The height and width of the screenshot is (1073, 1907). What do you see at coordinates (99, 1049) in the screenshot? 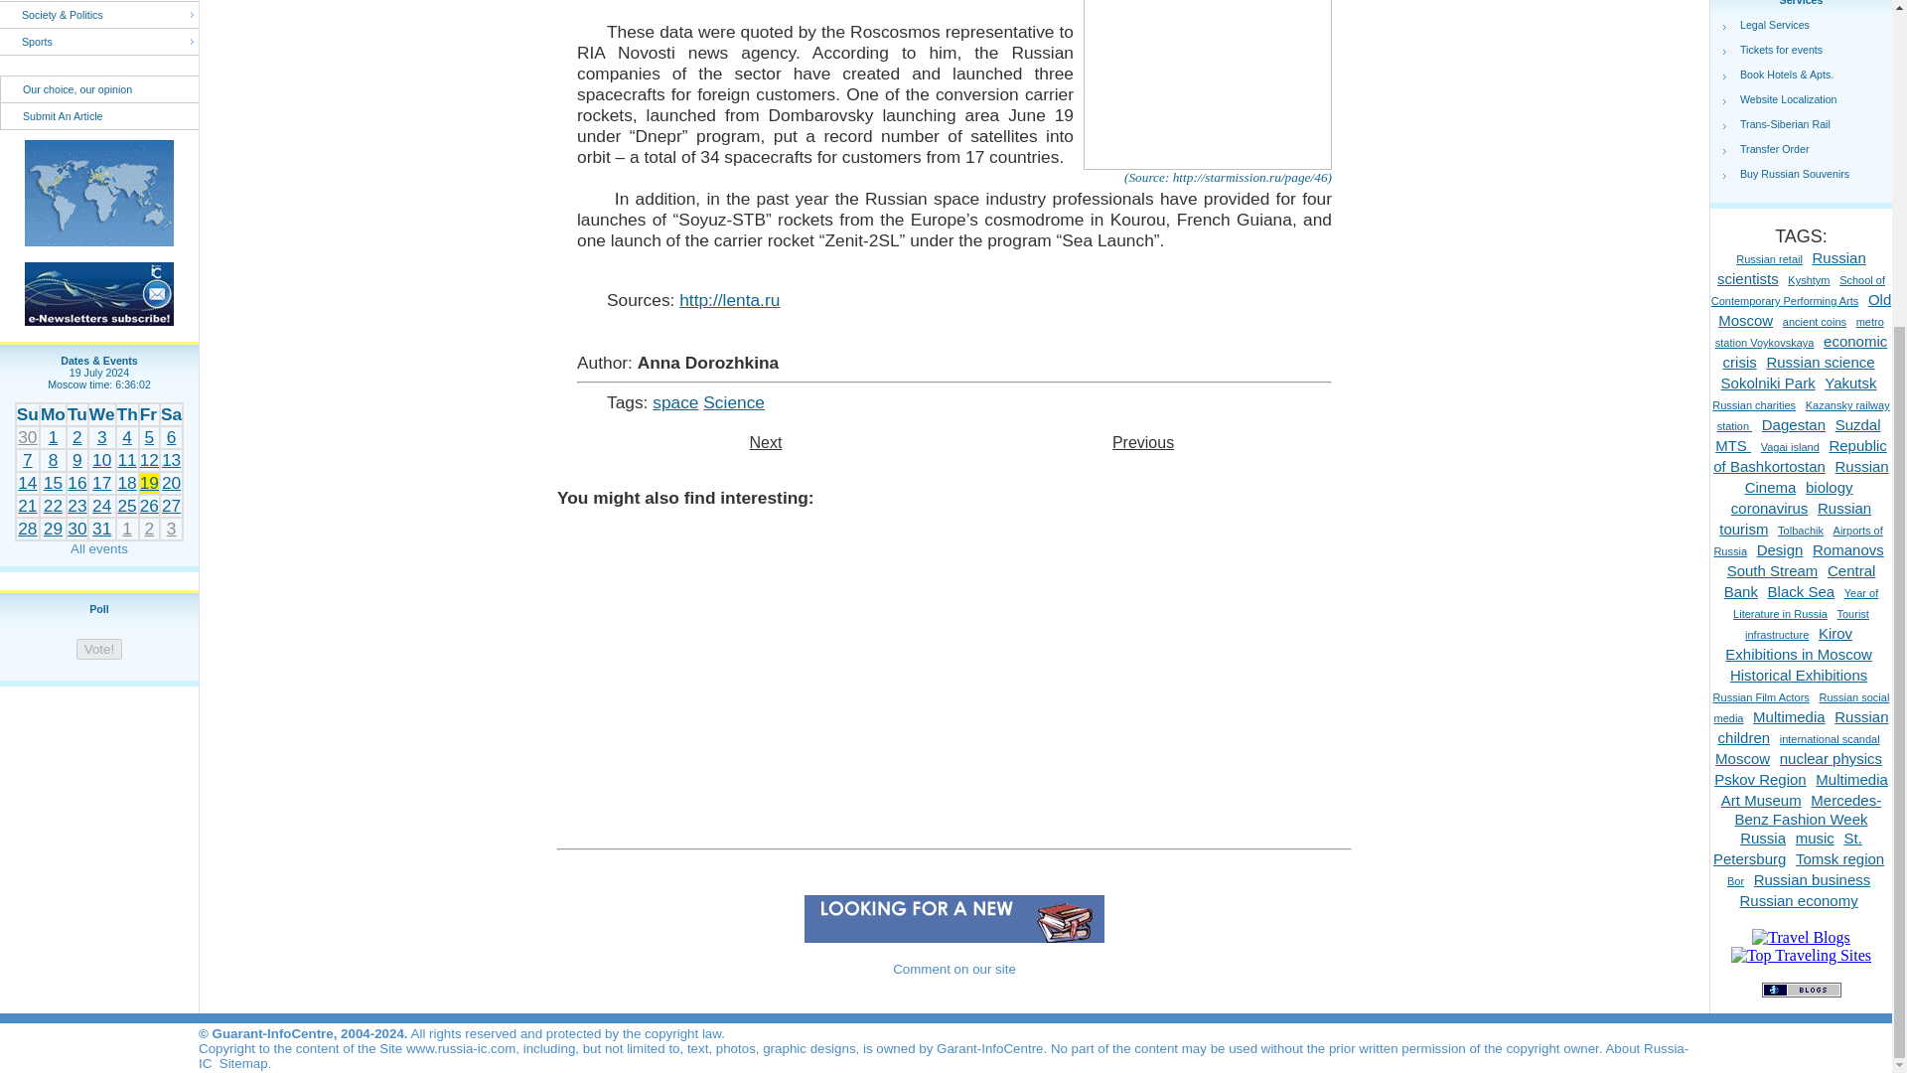
I see `LiveInternet` at bounding box center [99, 1049].